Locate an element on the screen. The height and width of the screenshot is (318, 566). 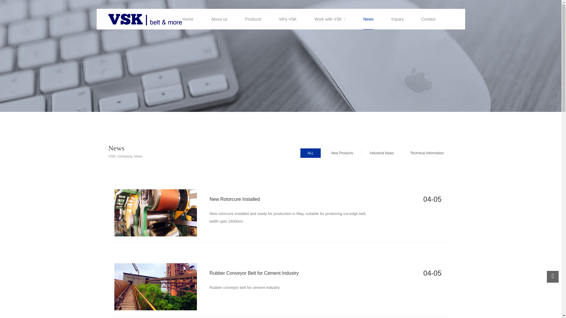
Technical Information is located at coordinates (427, 153).